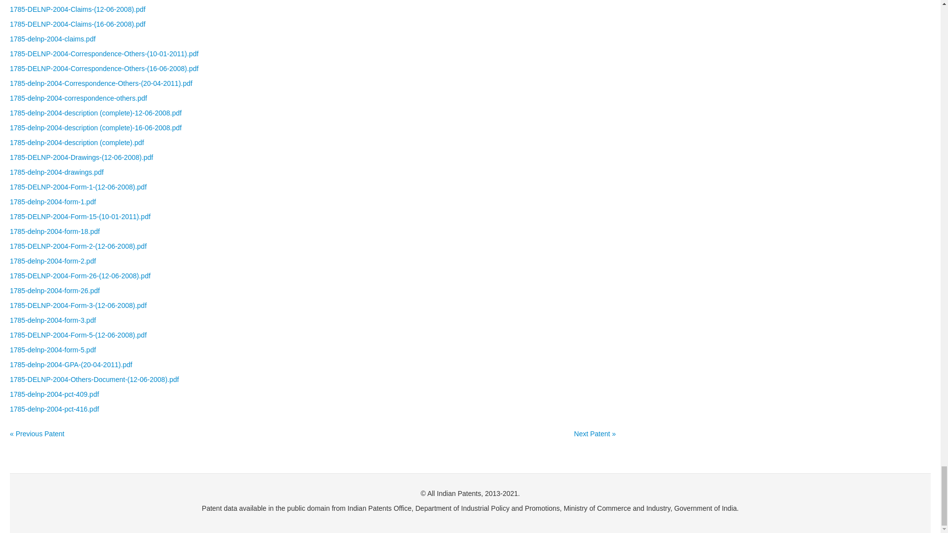  What do you see at coordinates (54, 231) in the screenshot?
I see `1785-delnp-2004-form-18.pdf` at bounding box center [54, 231].